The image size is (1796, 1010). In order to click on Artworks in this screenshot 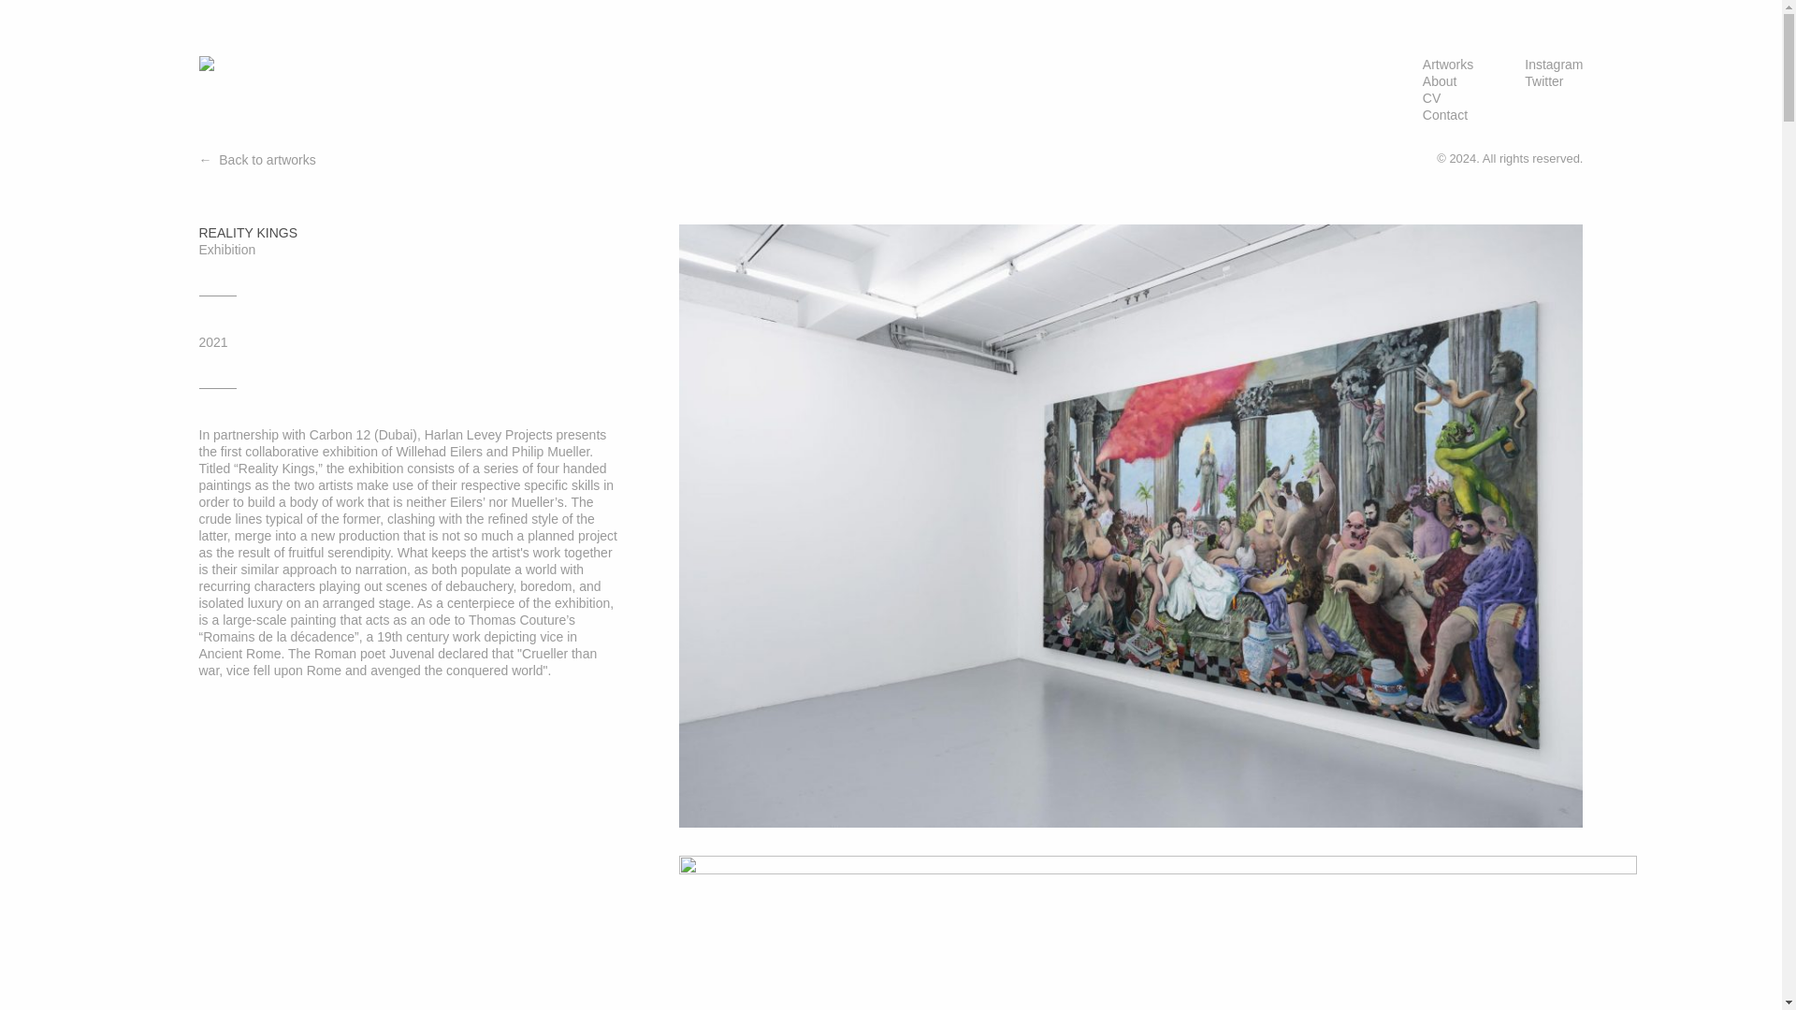, I will do `click(1447, 64)`.